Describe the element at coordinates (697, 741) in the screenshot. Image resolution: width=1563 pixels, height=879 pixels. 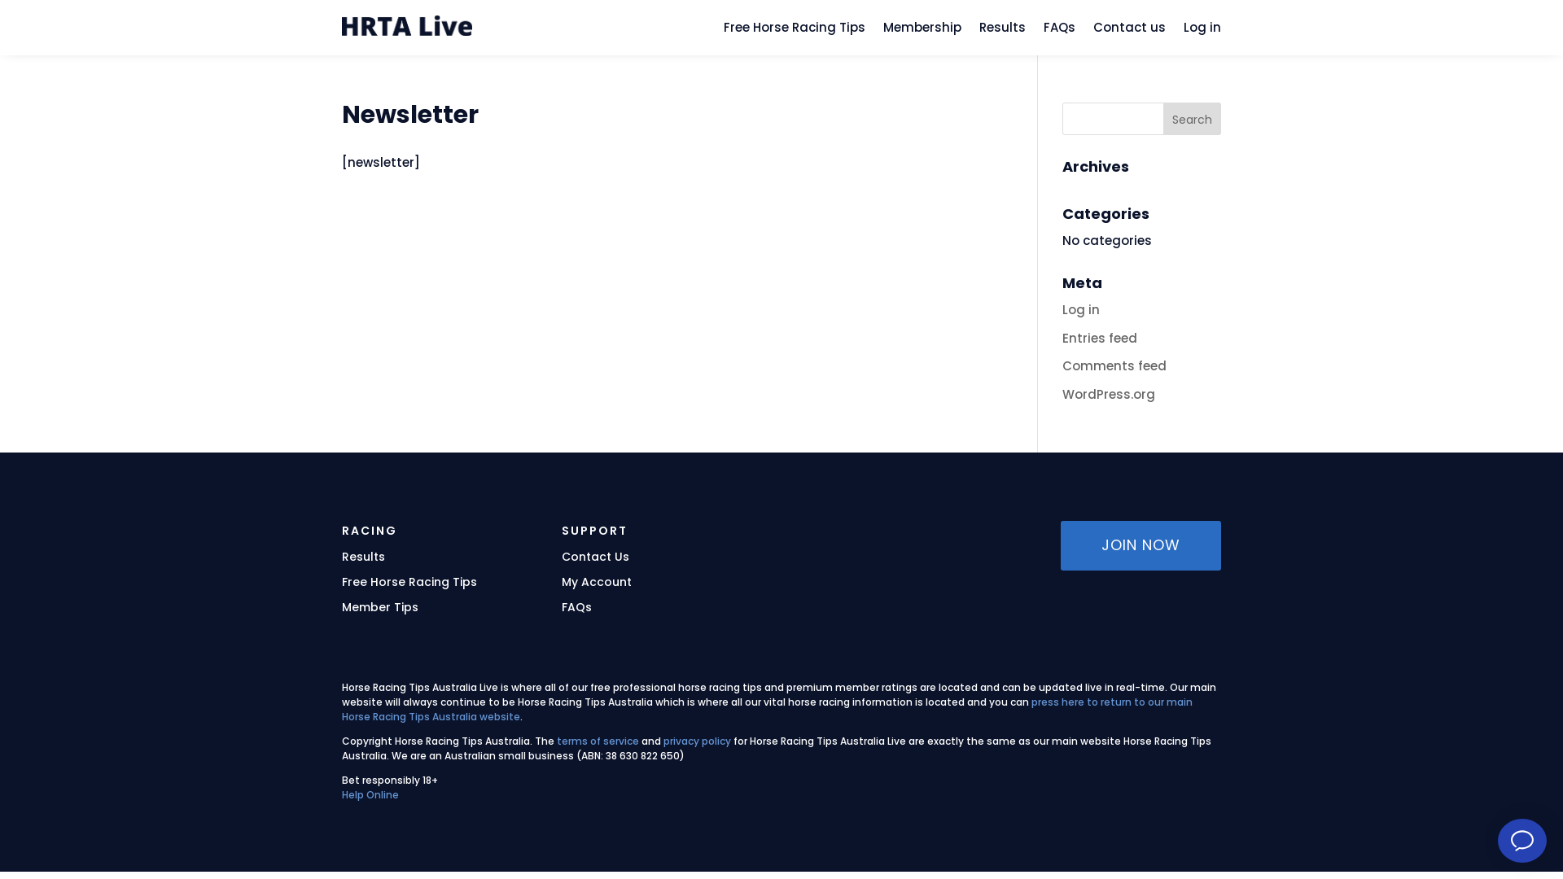
I see `privacy policy` at that location.